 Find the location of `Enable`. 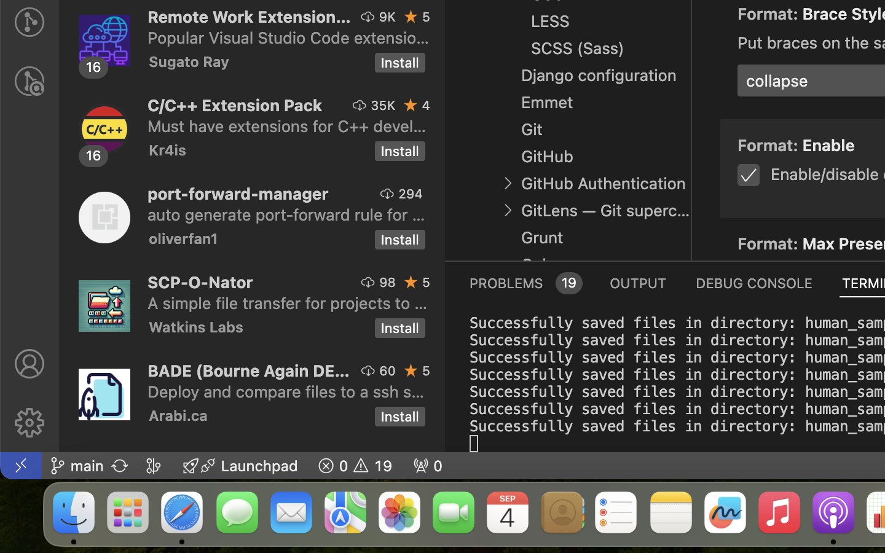

Enable is located at coordinates (829, 146).